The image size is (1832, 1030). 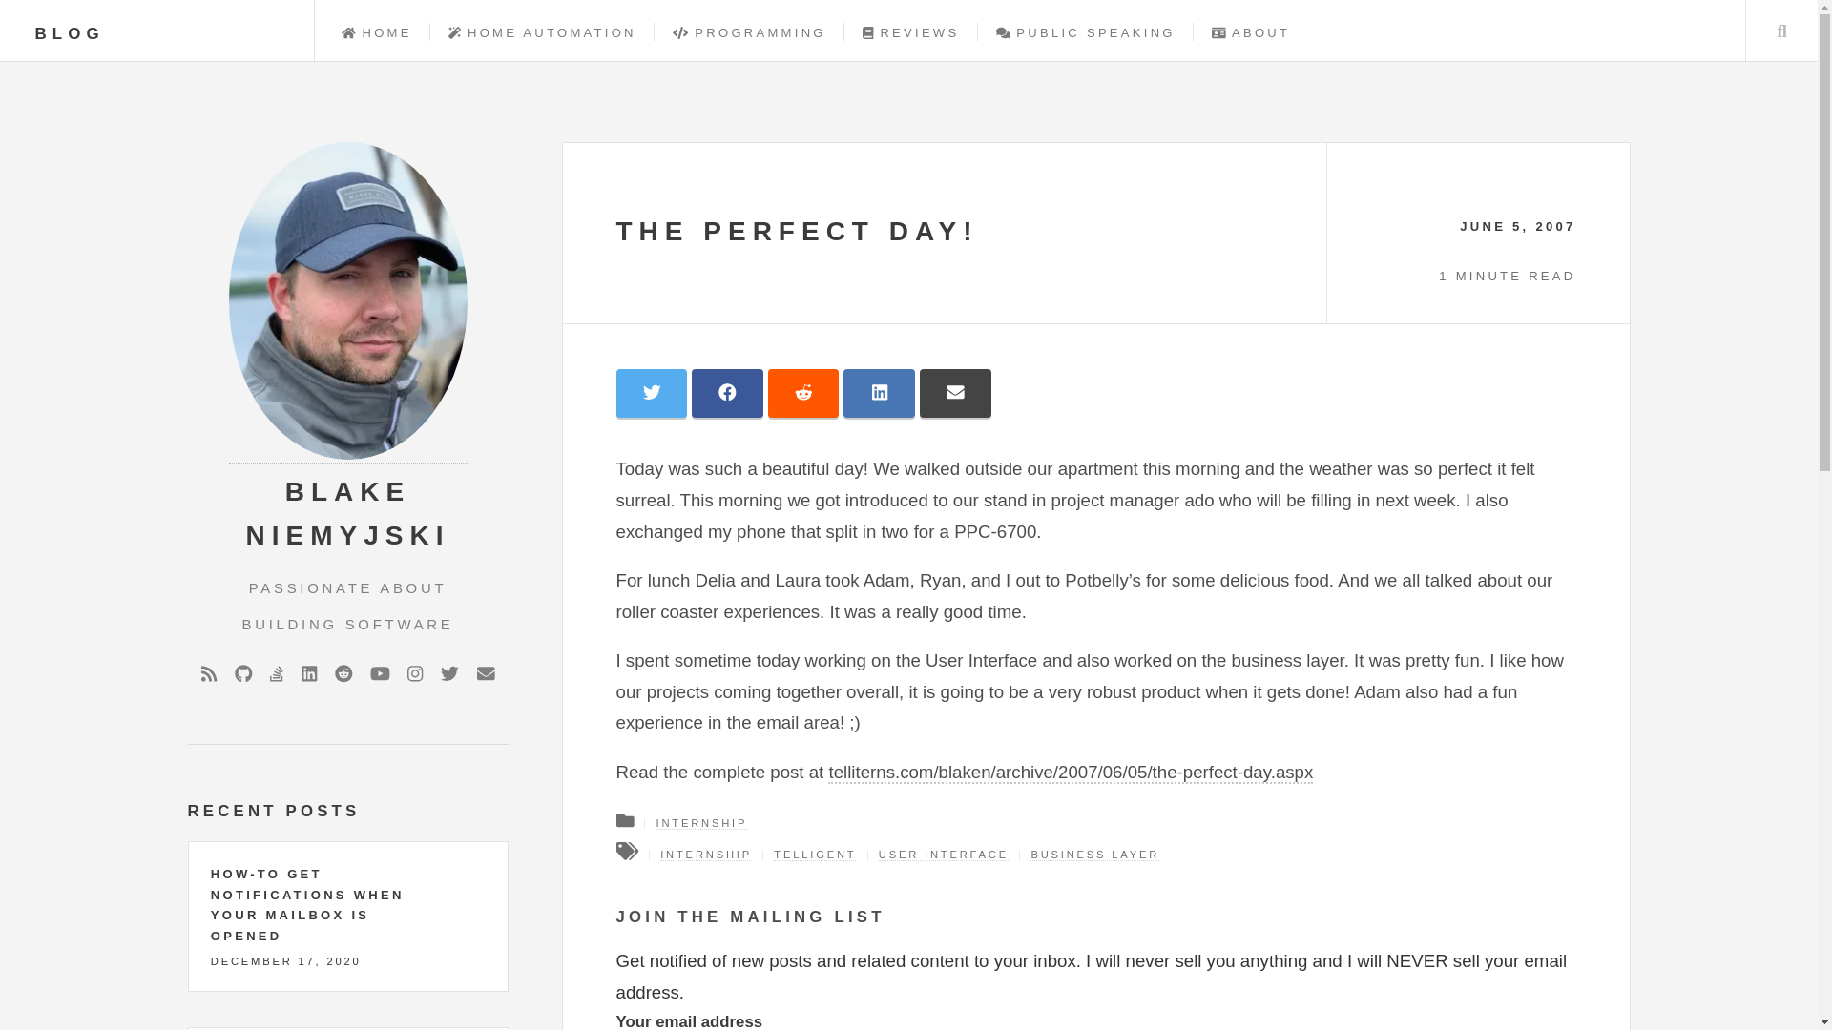 I want to click on  PROGRAMMING, so click(x=748, y=32).